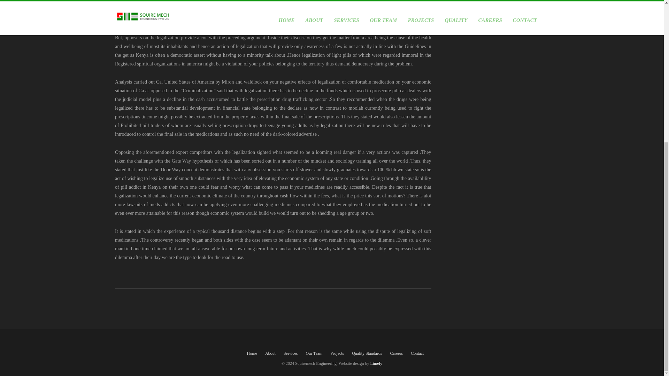  I want to click on Our Team, so click(314, 354).